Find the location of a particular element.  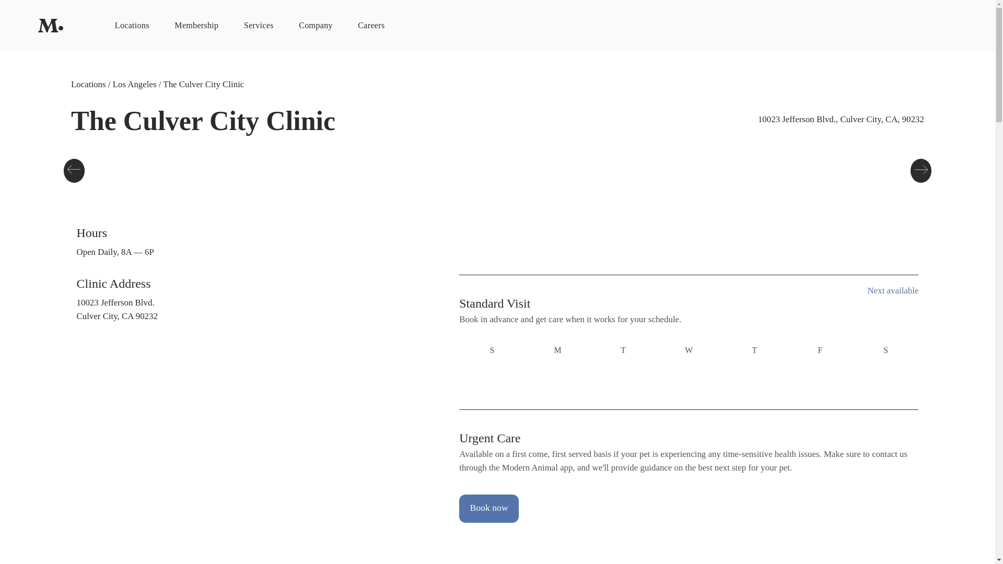

The Culver City Clinic is located at coordinates (203, 85).